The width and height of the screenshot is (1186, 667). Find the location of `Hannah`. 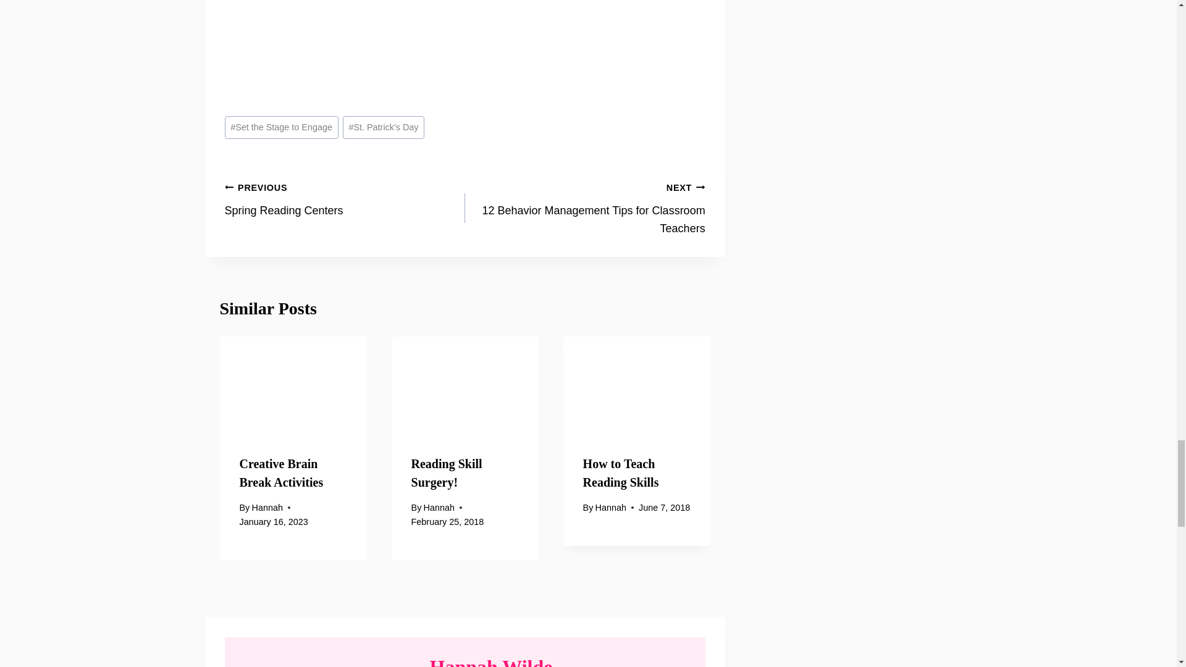

Hannah is located at coordinates (345, 199).